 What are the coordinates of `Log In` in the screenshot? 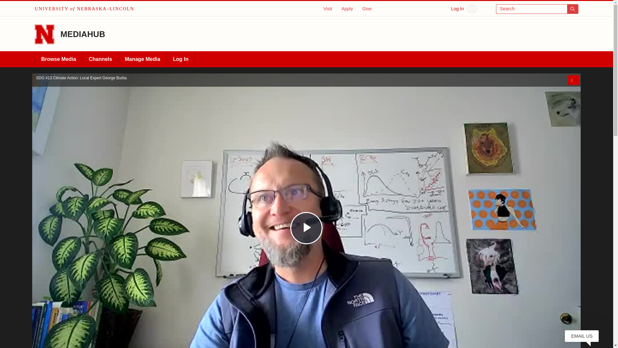 It's located at (181, 59).